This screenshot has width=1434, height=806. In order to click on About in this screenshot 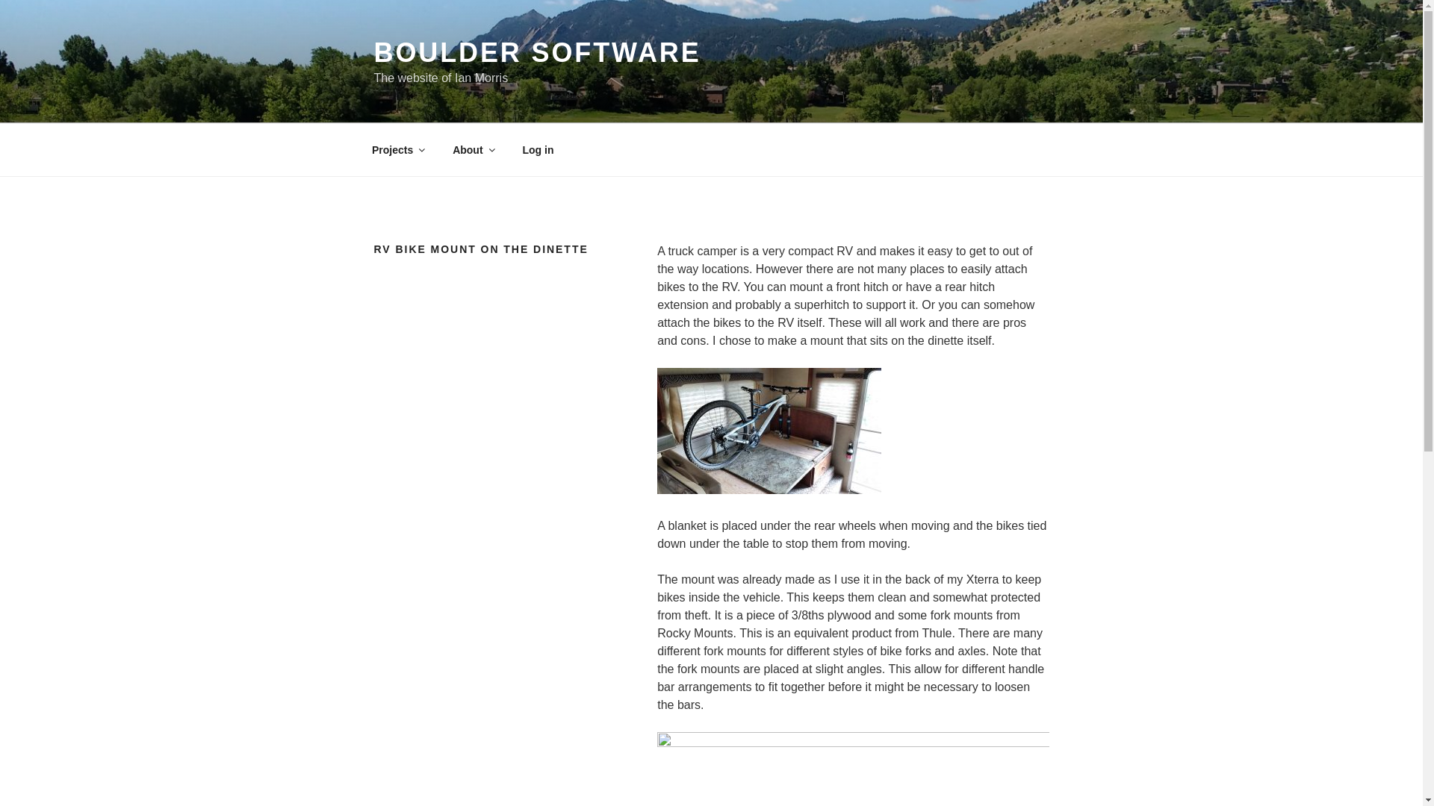, I will do `click(473, 149)`.